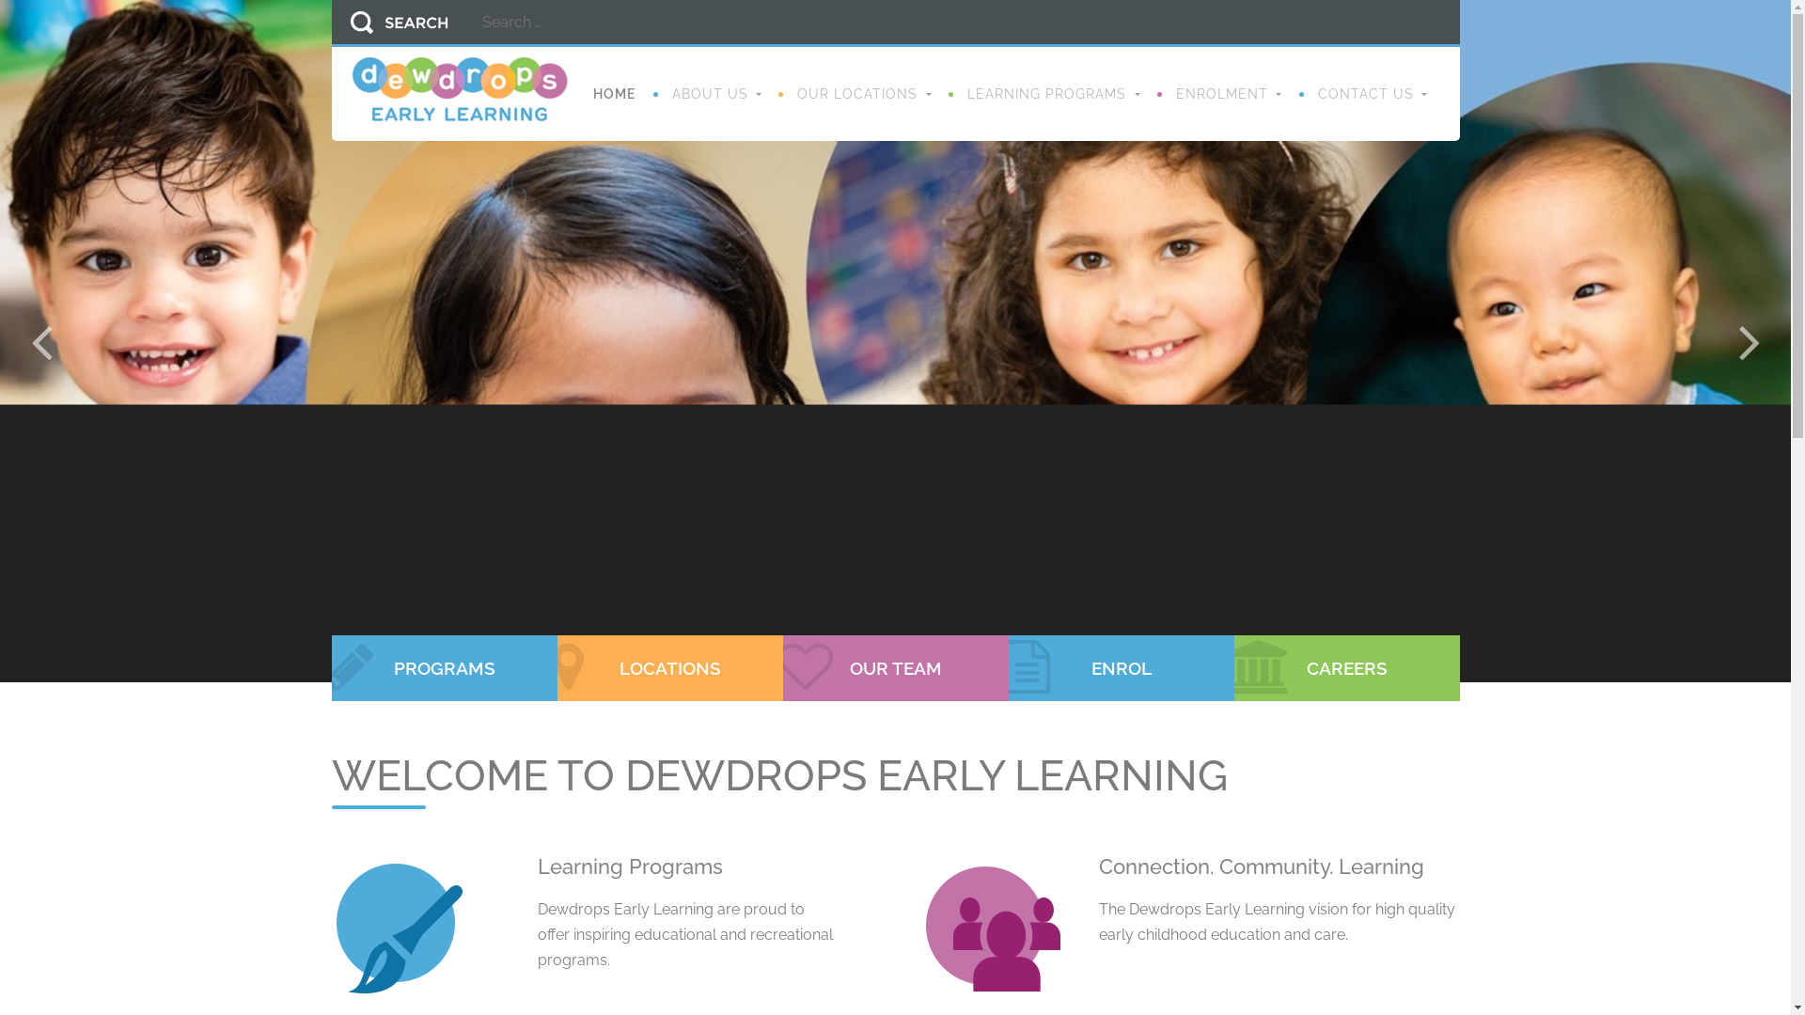 This screenshot has height=1015, width=1805. Describe the element at coordinates (864, 94) in the screenshot. I see `OUR LOCATIONS` at that location.